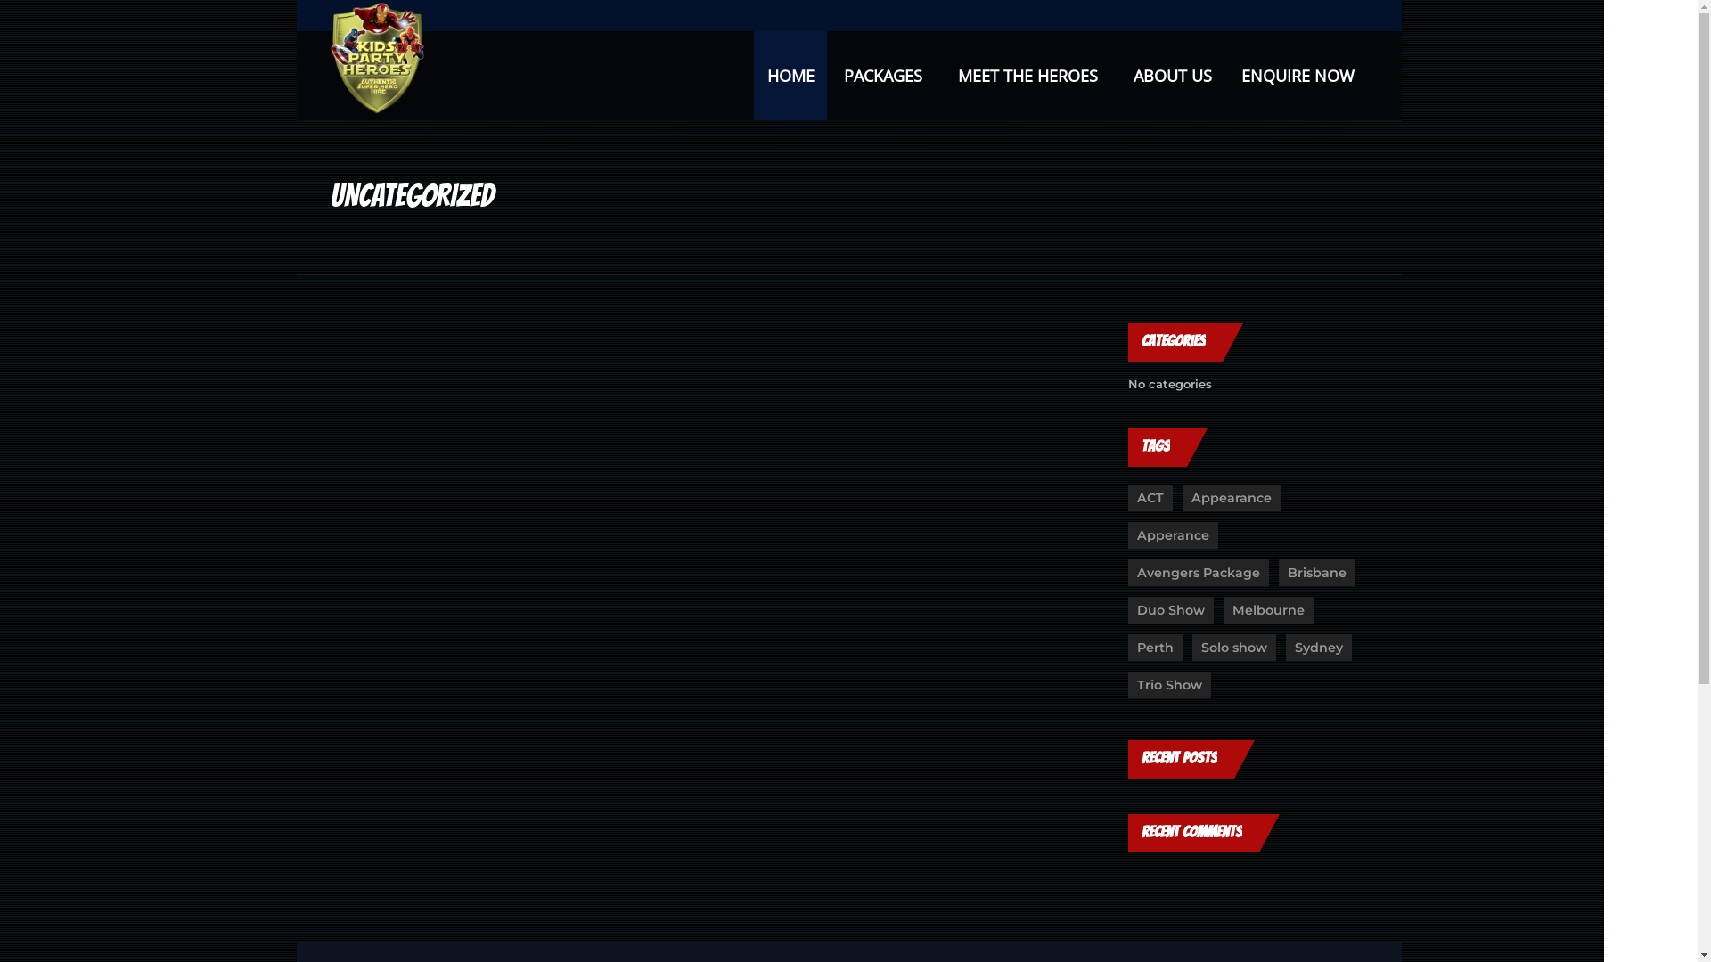 This screenshot has width=1711, height=962. What do you see at coordinates (1173, 76) in the screenshot?
I see `ABOUT US` at bounding box center [1173, 76].